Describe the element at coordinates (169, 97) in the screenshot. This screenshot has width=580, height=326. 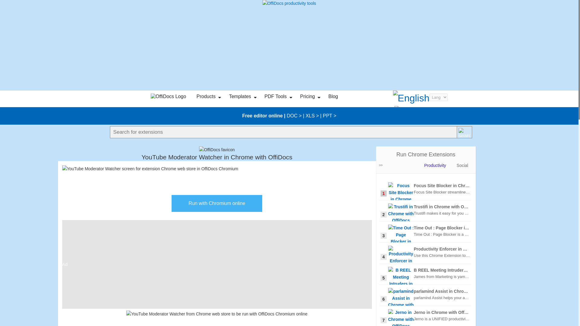
I see `OffiDocs Logo` at that location.